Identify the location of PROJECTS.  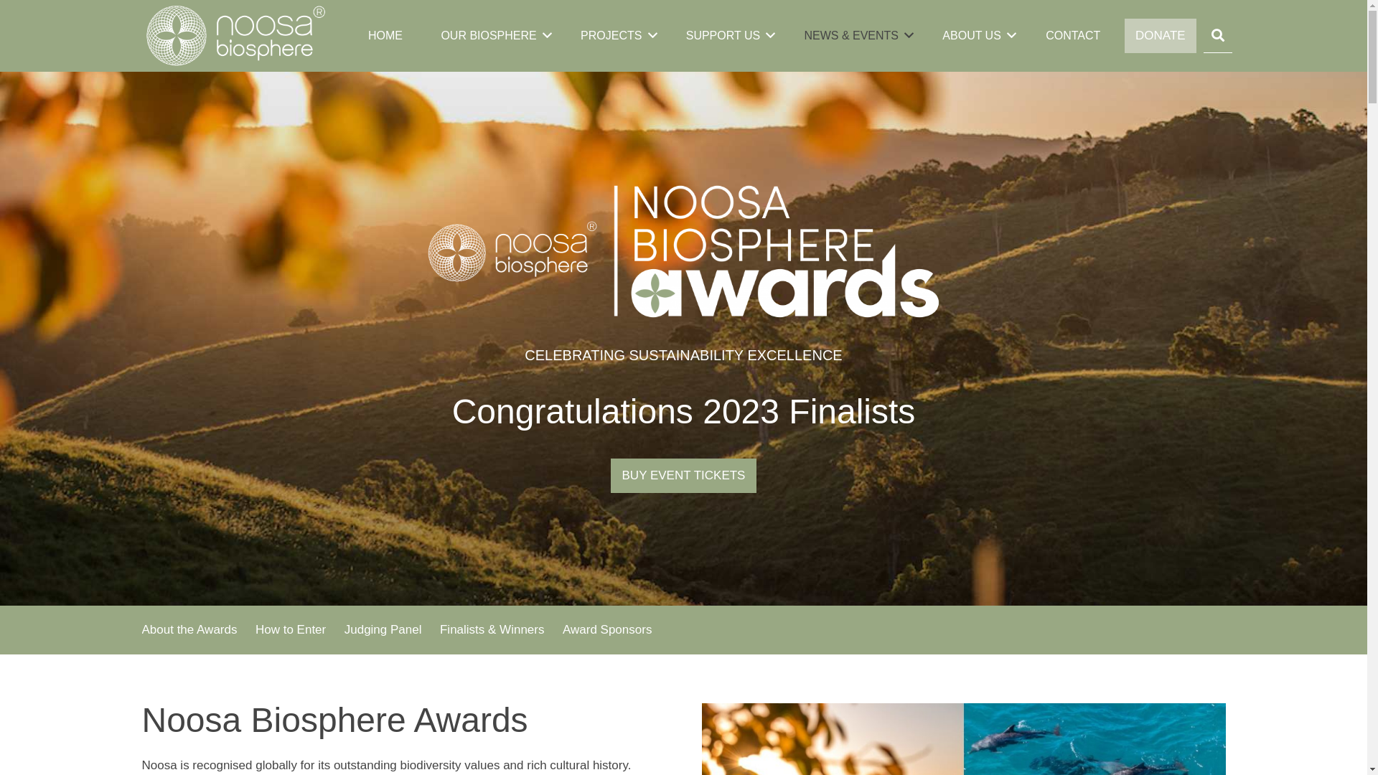
(619, 36).